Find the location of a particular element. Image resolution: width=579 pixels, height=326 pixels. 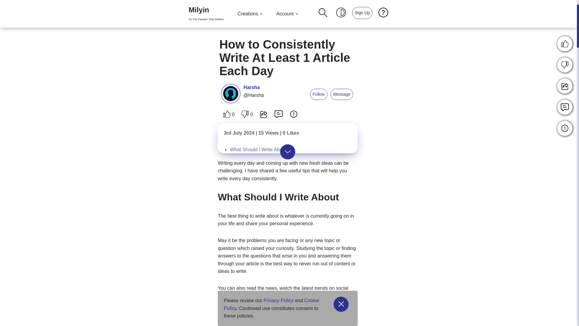

Message is located at coordinates (206, 14).